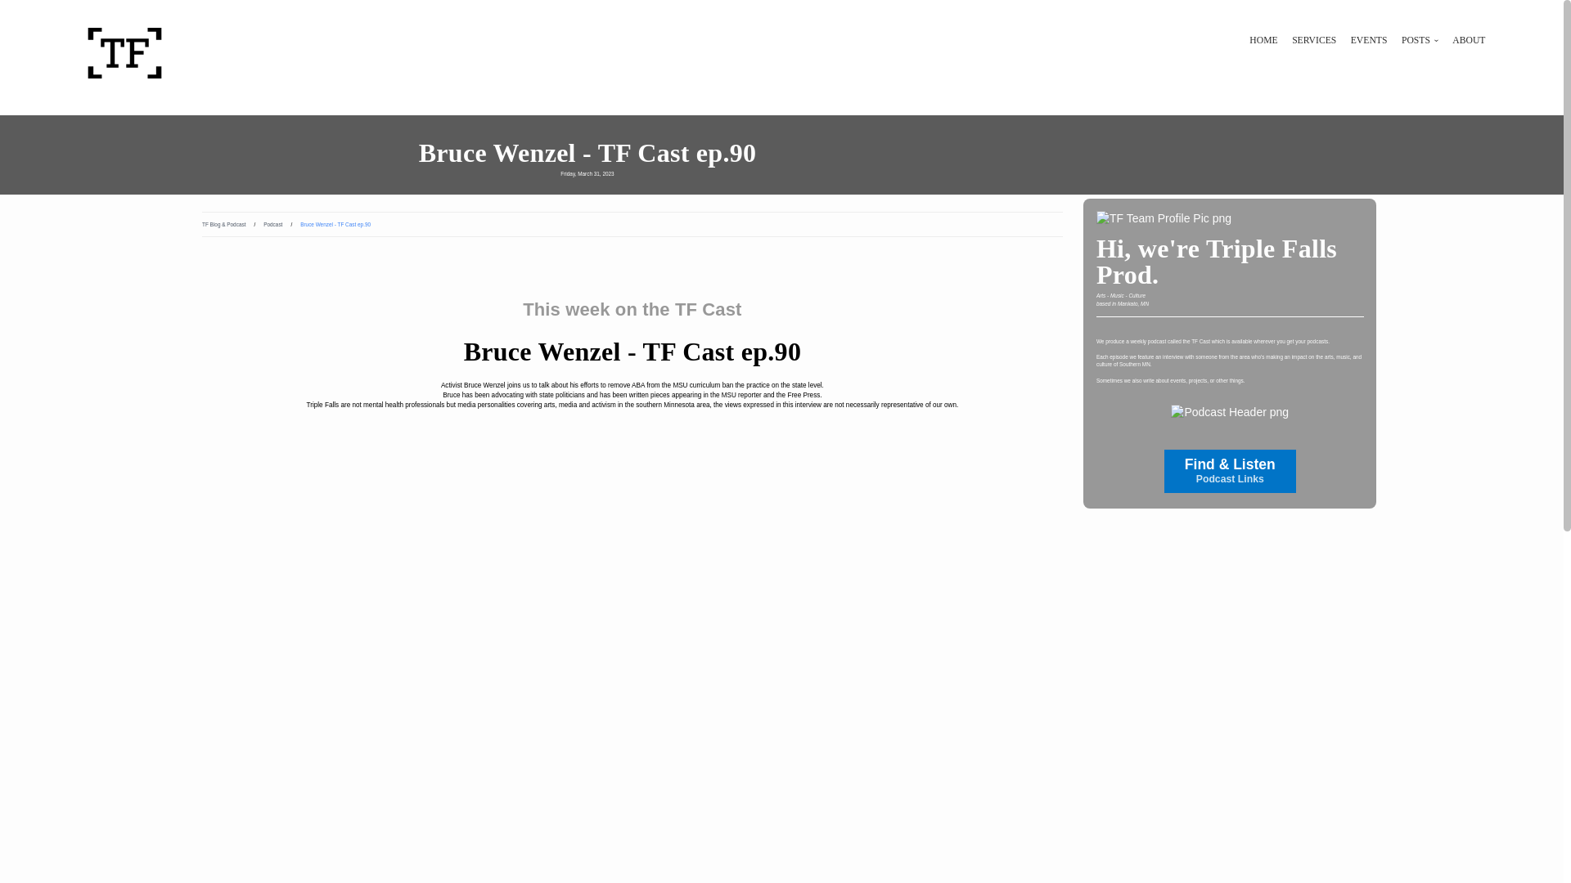  Describe the element at coordinates (587, 152) in the screenshot. I see `Bruce Wenzel - TF Cast ep.90` at that location.